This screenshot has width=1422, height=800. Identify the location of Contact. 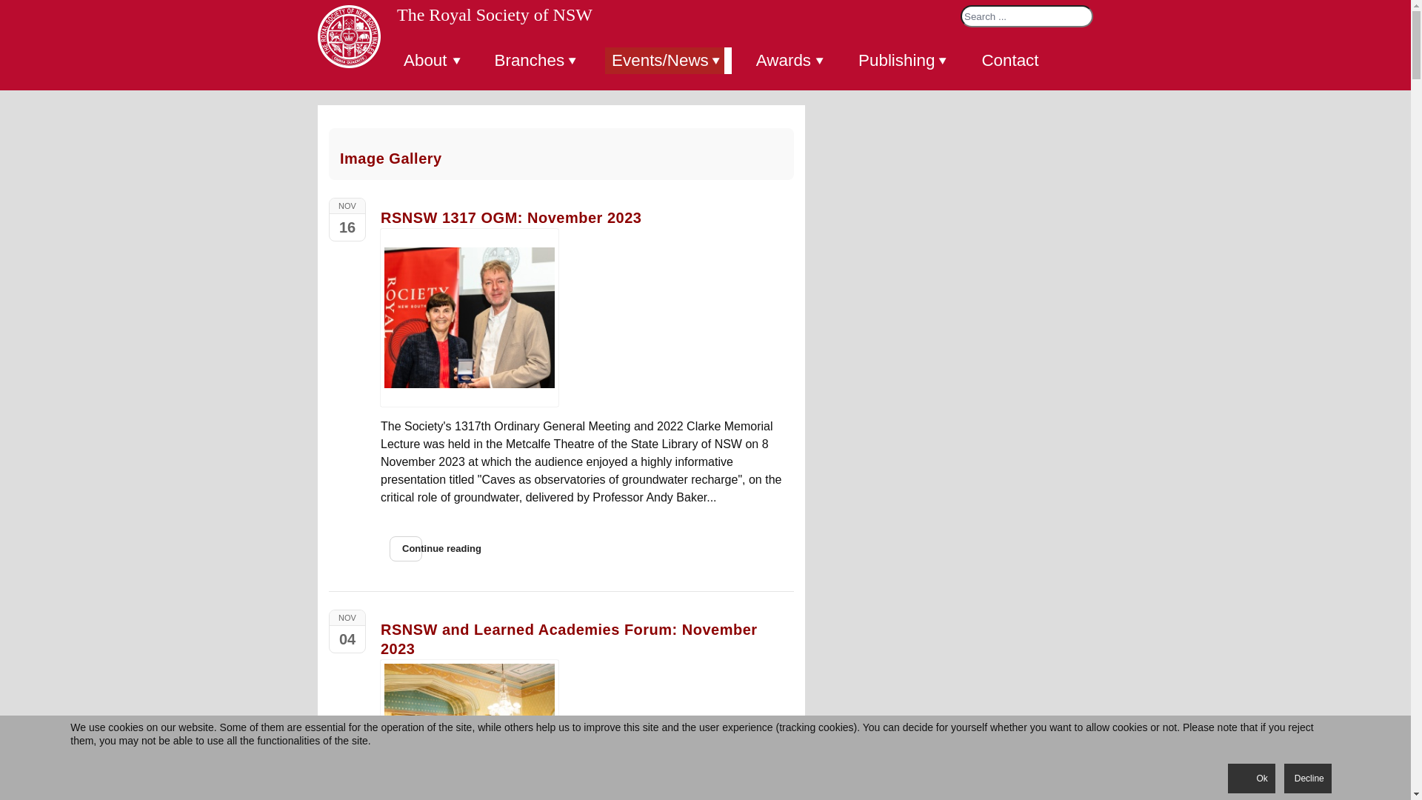
(1010, 61).